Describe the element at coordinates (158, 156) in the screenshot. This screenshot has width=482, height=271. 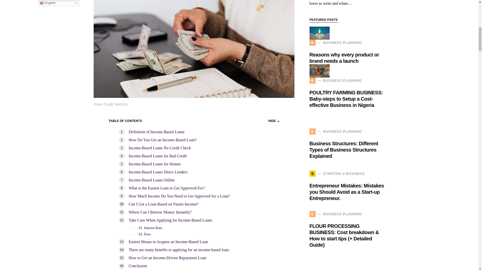
I see `Income-Based Loans for Bad Credit` at that location.